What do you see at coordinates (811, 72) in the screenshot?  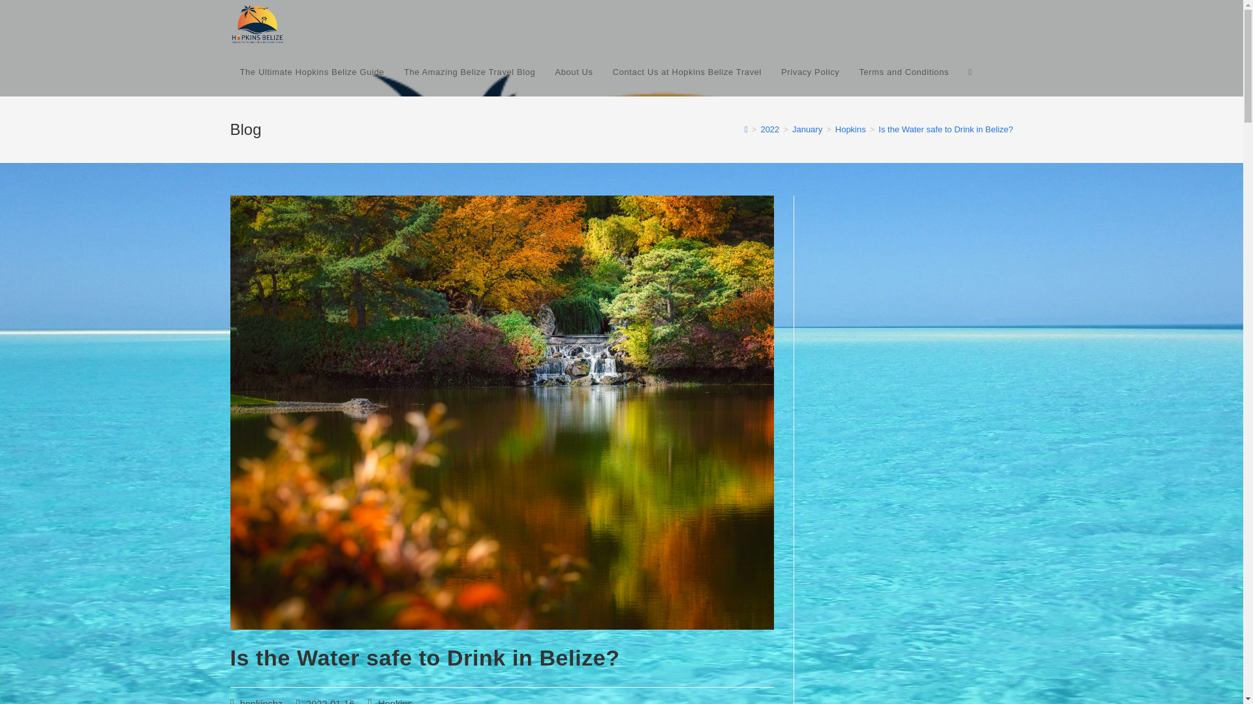 I see `Privacy Policy` at bounding box center [811, 72].